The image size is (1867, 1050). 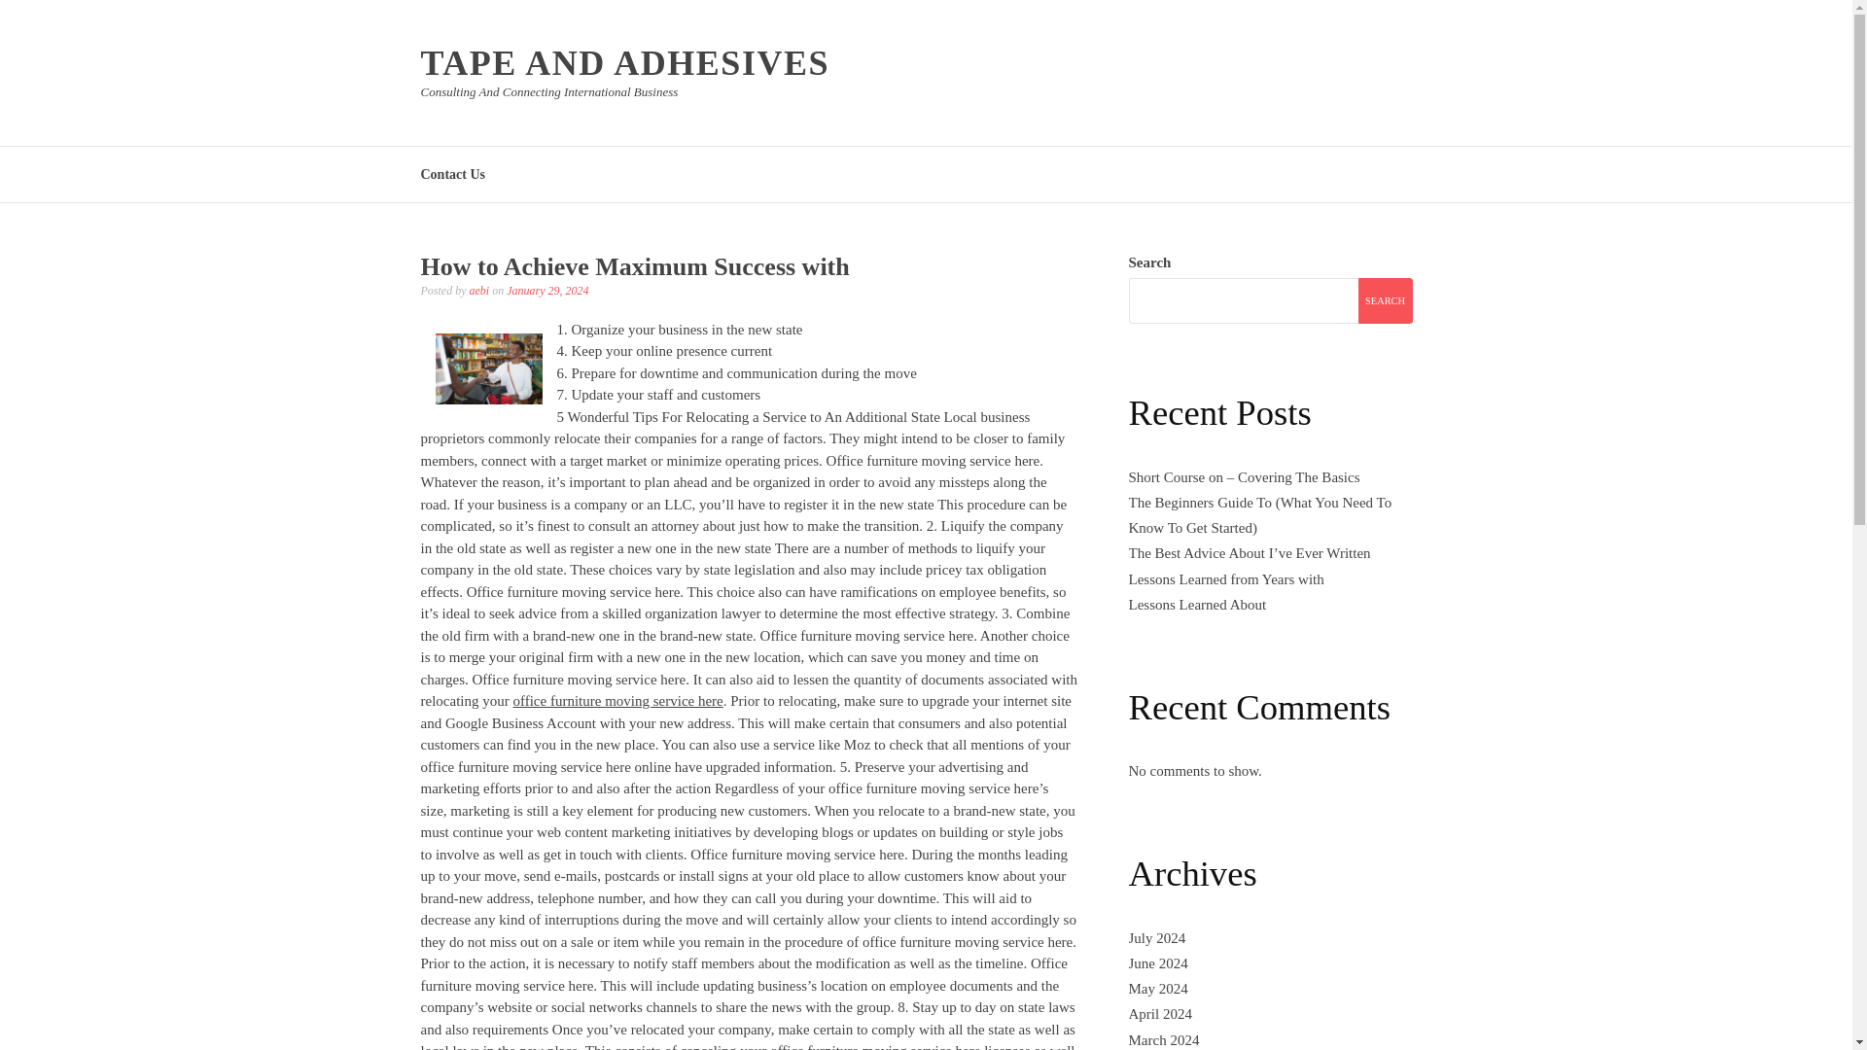 What do you see at coordinates (1196, 605) in the screenshot?
I see `Lessons Learned About` at bounding box center [1196, 605].